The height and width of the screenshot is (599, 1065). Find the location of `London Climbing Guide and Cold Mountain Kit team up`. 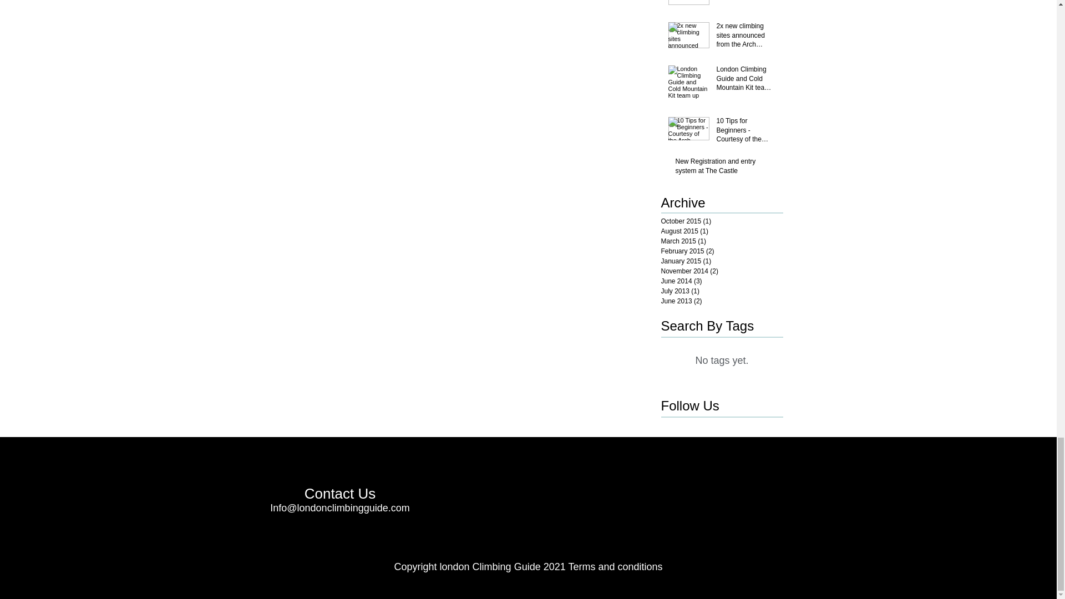

London Climbing Guide and Cold Mountain Kit team up is located at coordinates (747, 80).